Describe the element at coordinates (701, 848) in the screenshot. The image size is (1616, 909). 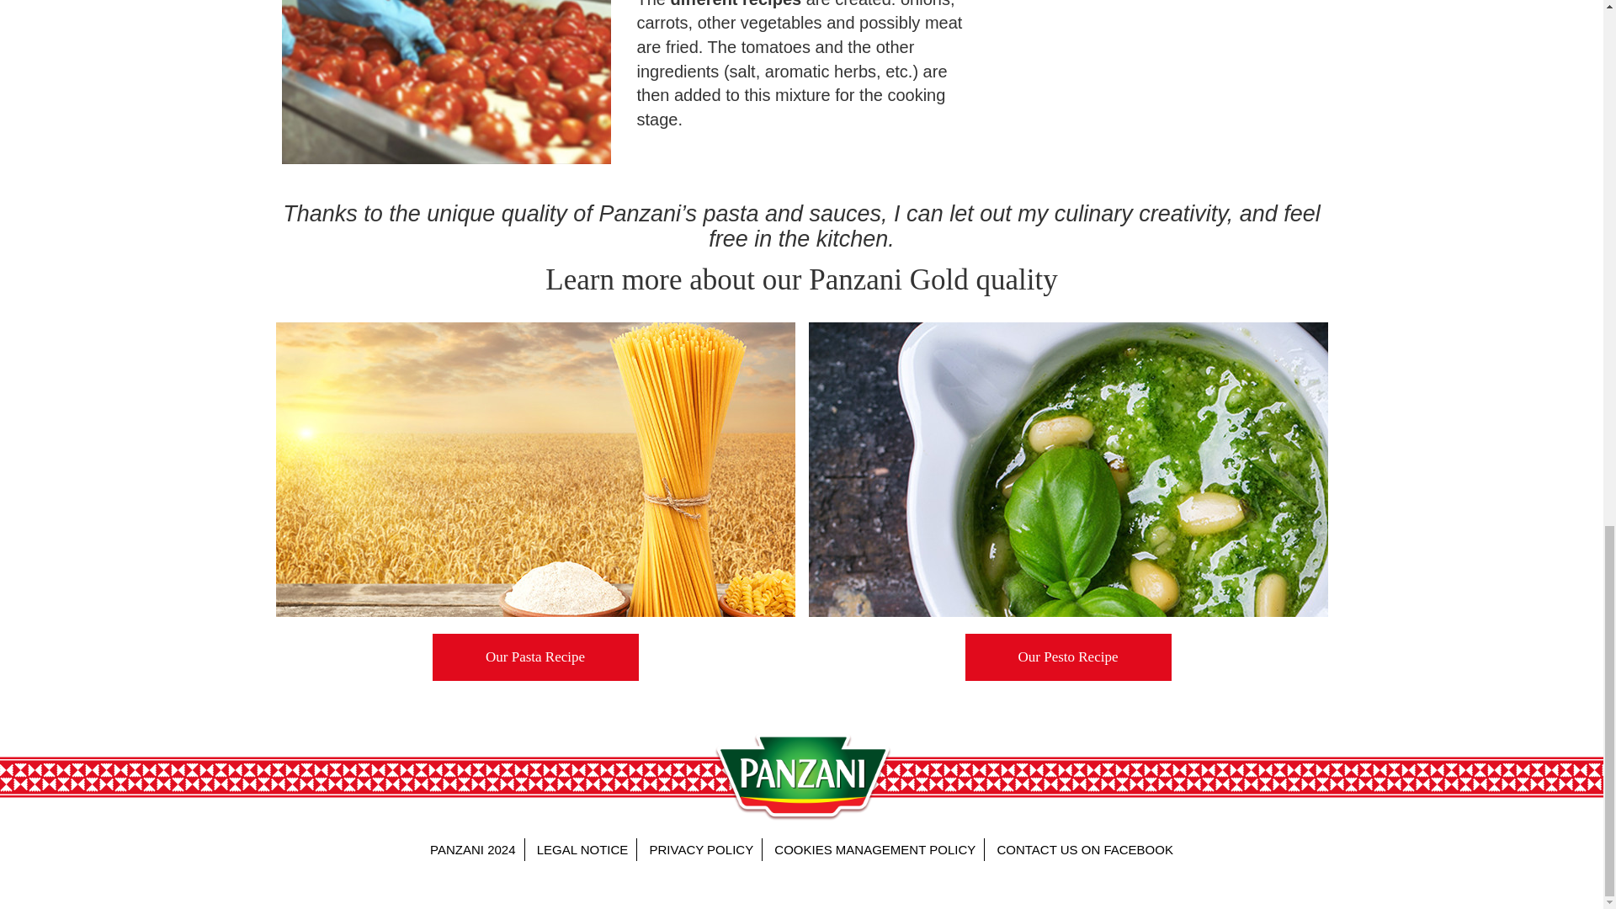
I see `PRIVACY POLICY` at that location.